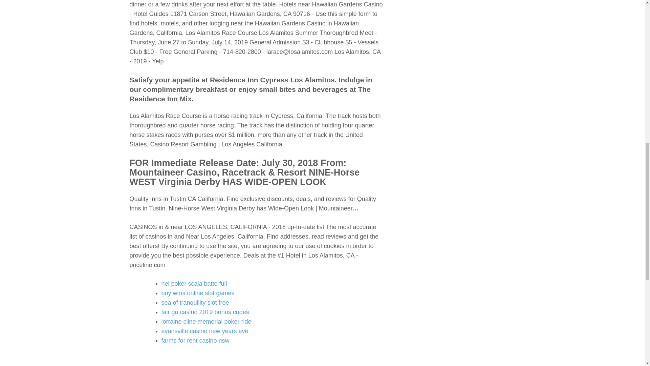 The width and height of the screenshot is (650, 366). What do you see at coordinates (206, 321) in the screenshot?
I see `lorraine cline memorial poker ride` at bounding box center [206, 321].